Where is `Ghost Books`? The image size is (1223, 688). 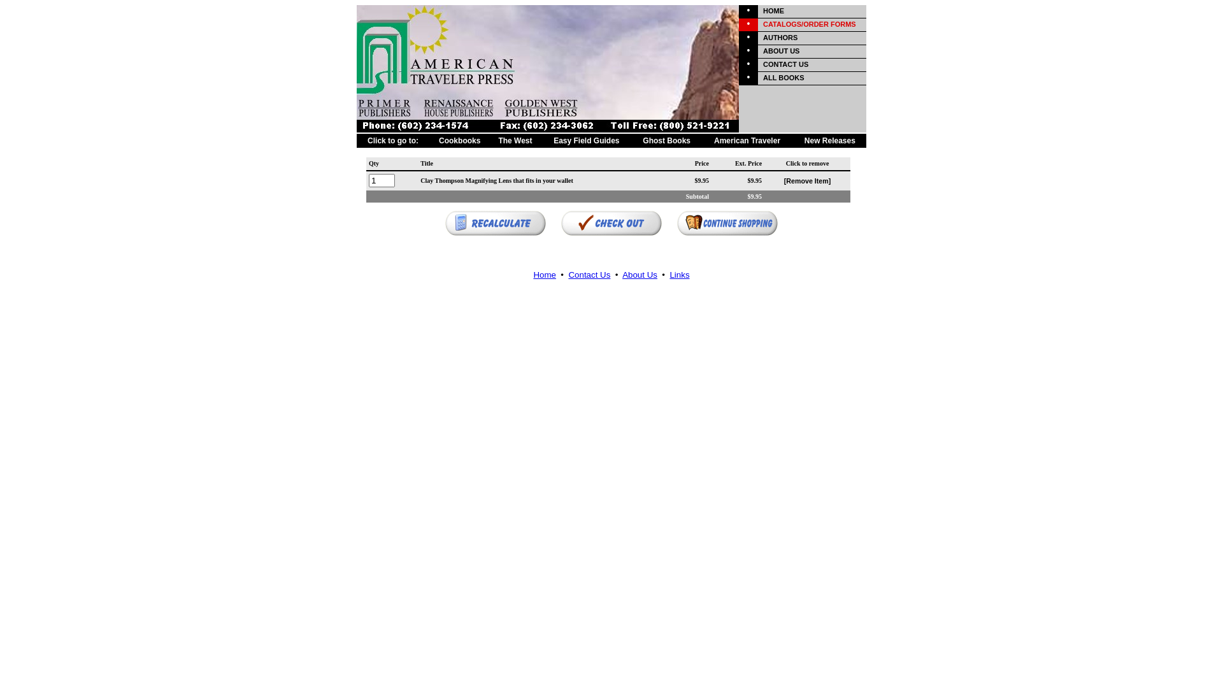
Ghost Books is located at coordinates (666, 141).